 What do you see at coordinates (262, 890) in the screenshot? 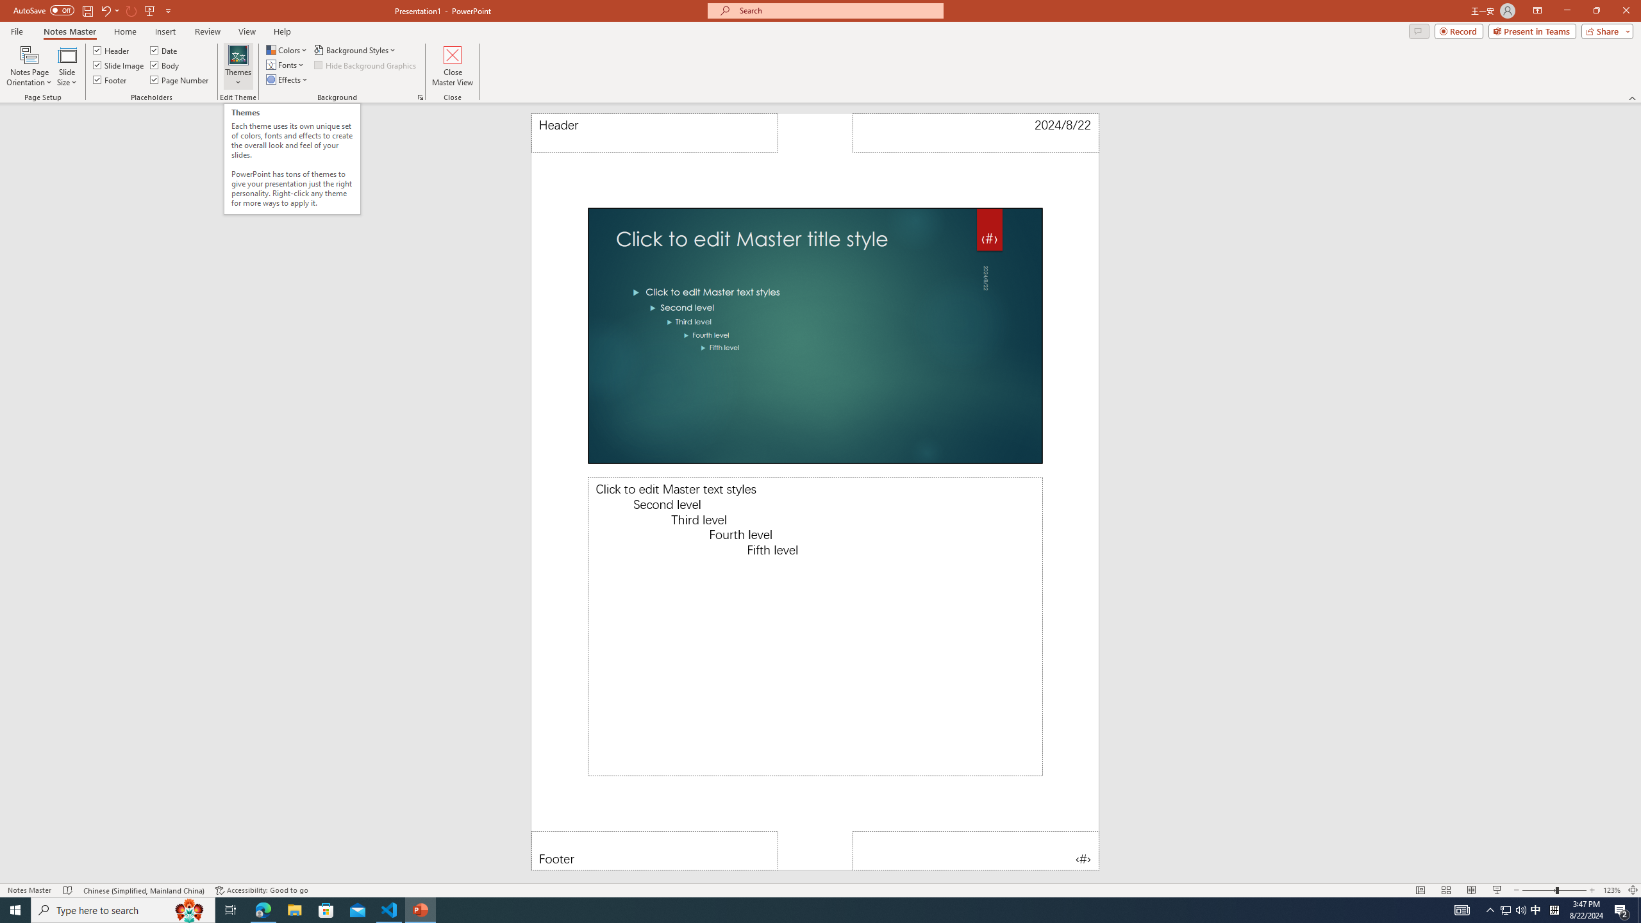
I see `Accessibility Checker Accessibility: Good to go` at bounding box center [262, 890].